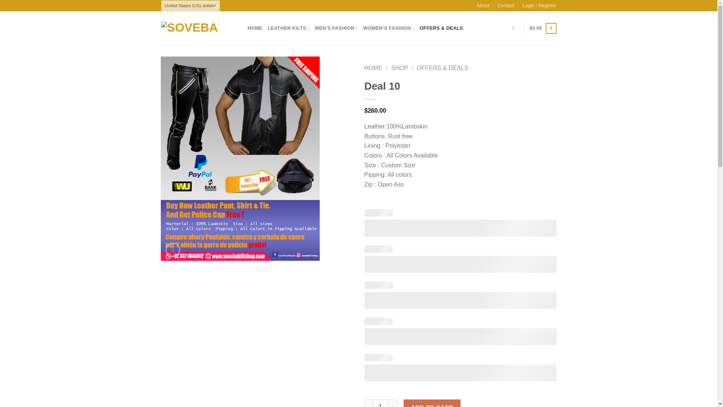 The height and width of the screenshot is (407, 723). Describe the element at coordinates (542, 28) in the screenshot. I see `Cart` at that location.